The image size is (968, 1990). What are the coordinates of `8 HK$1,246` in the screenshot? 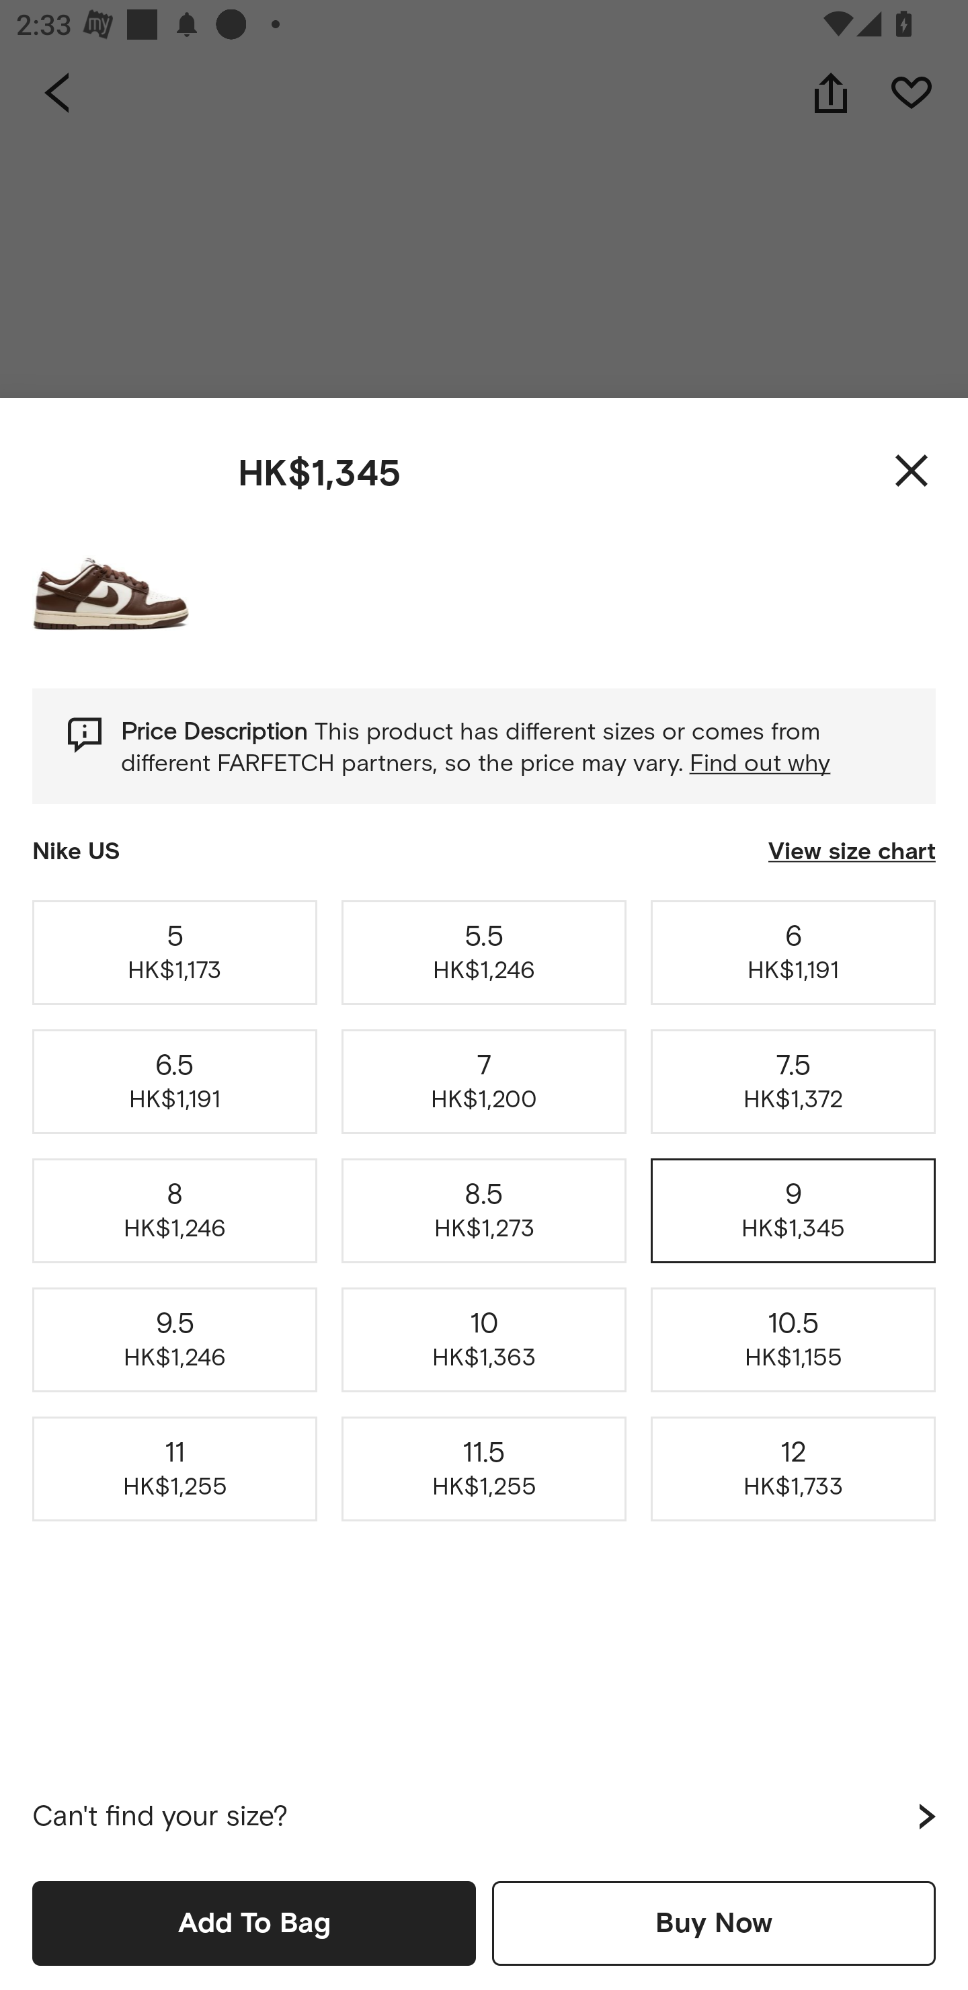 It's located at (175, 1210).